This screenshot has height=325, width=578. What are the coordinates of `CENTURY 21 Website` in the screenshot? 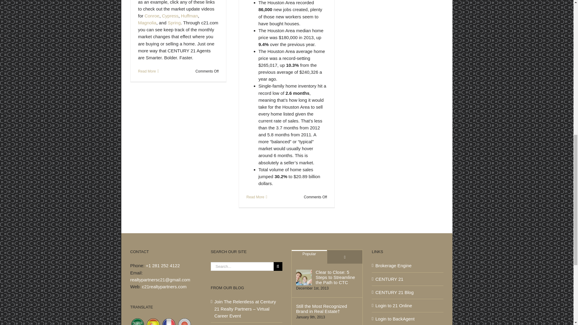 It's located at (408, 279).